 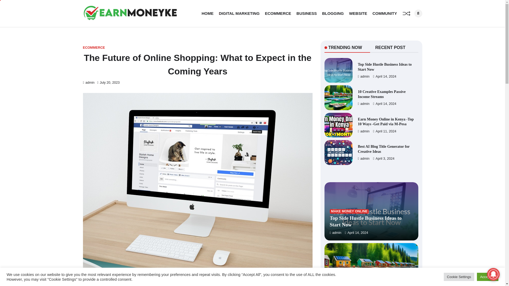 What do you see at coordinates (358, 14) in the screenshot?
I see `WEBSITE` at bounding box center [358, 14].